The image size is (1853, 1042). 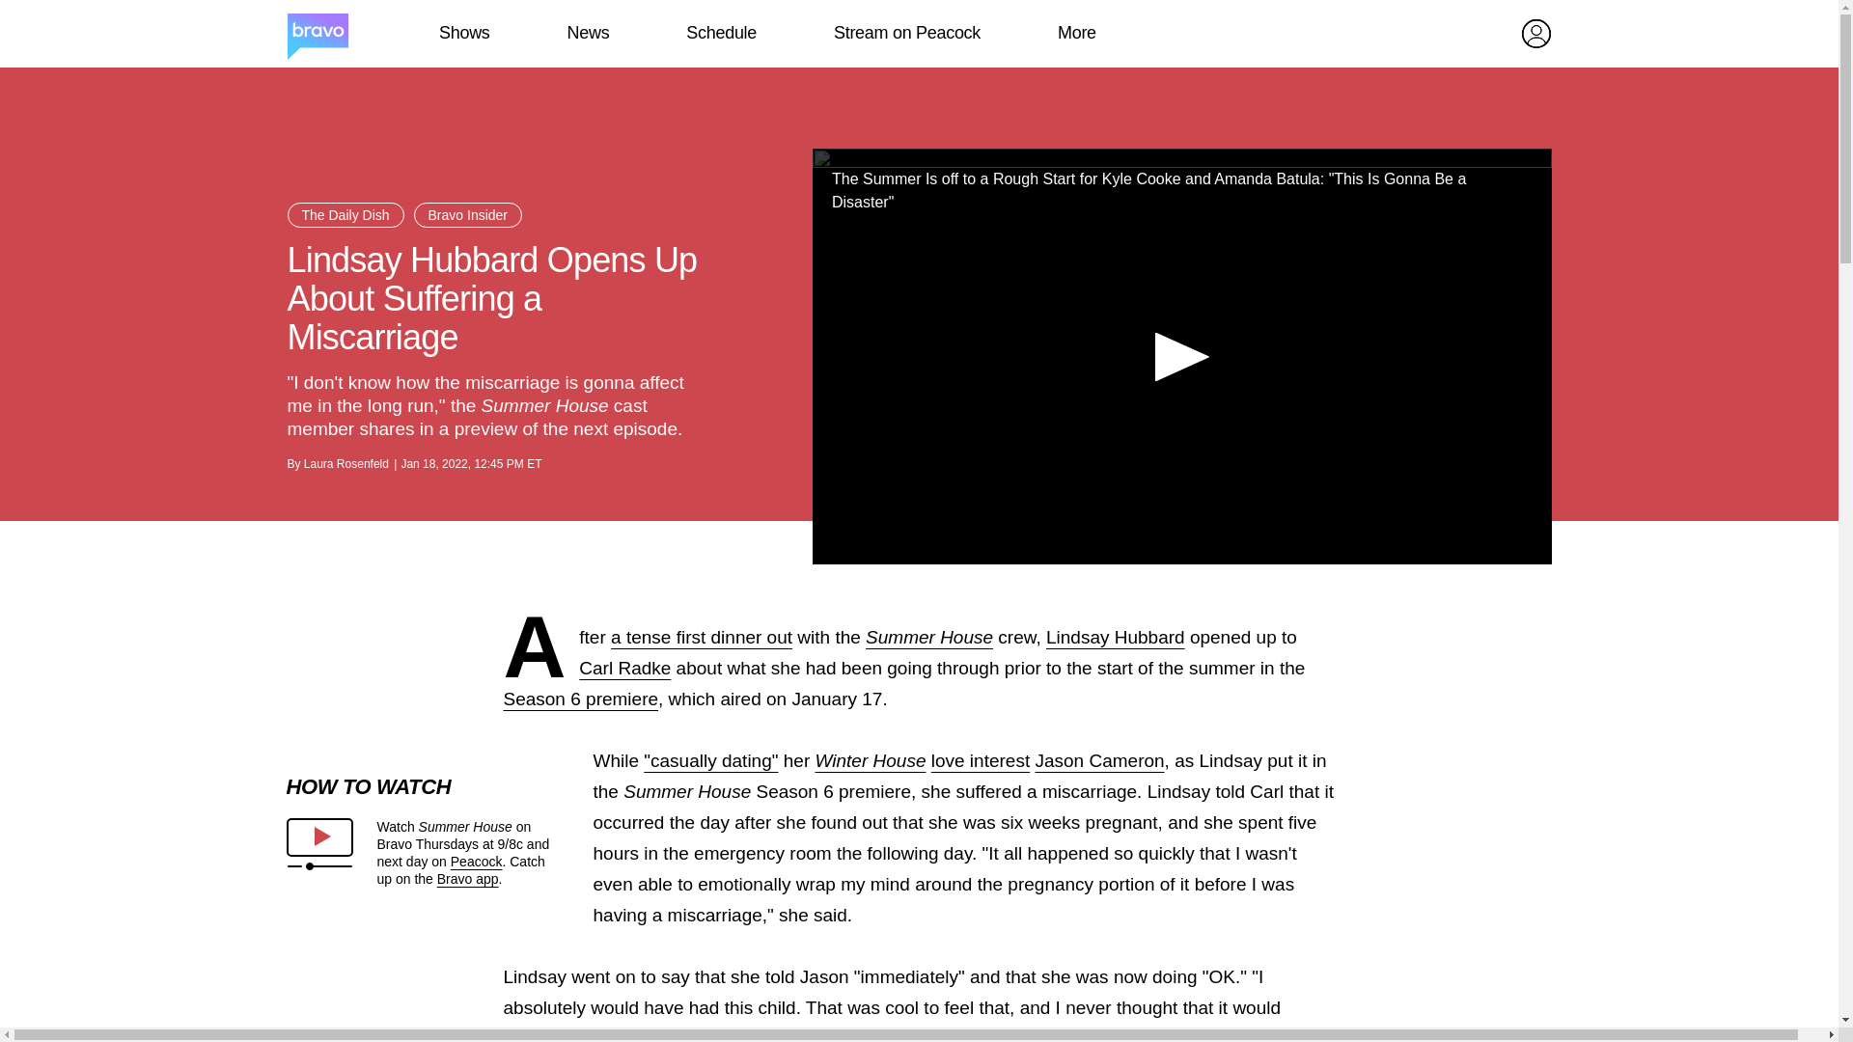 I want to click on love interest, so click(x=981, y=760).